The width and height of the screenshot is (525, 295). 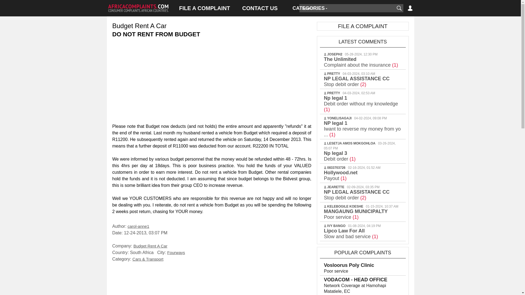 What do you see at coordinates (341, 175) in the screenshot?
I see `Hollywood.net - Payout` at bounding box center [341, 175].